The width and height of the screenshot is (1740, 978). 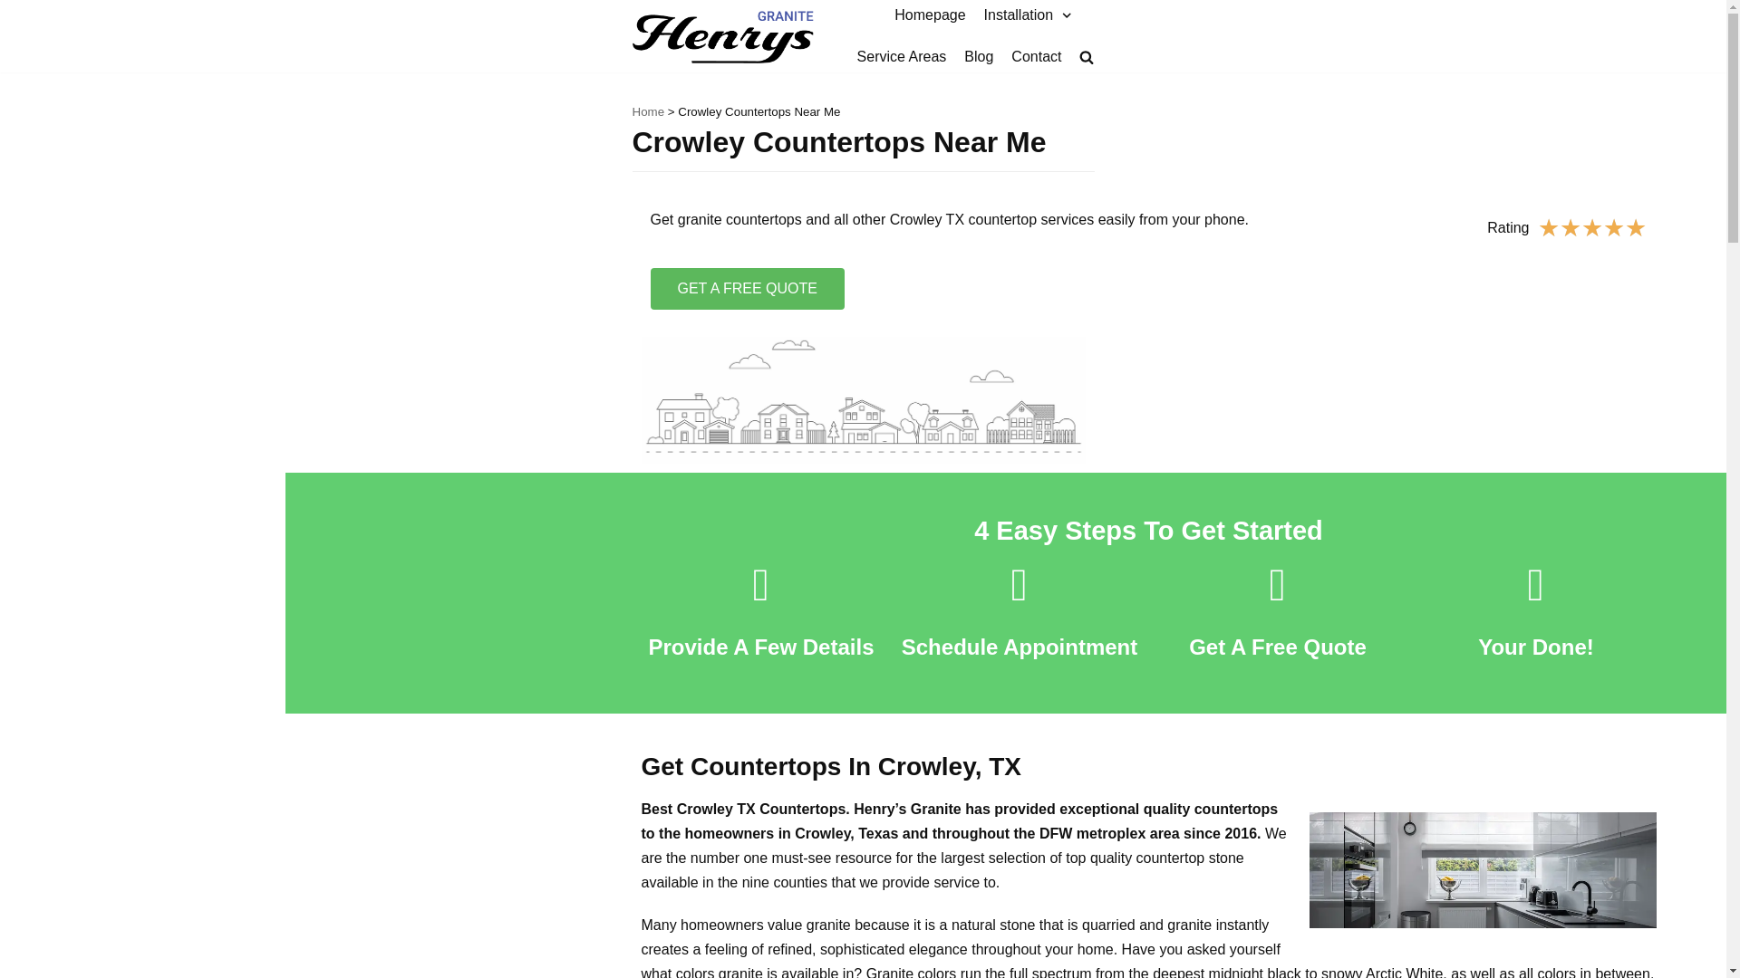 I want to click on Homepage, so click(x=930, y=15).